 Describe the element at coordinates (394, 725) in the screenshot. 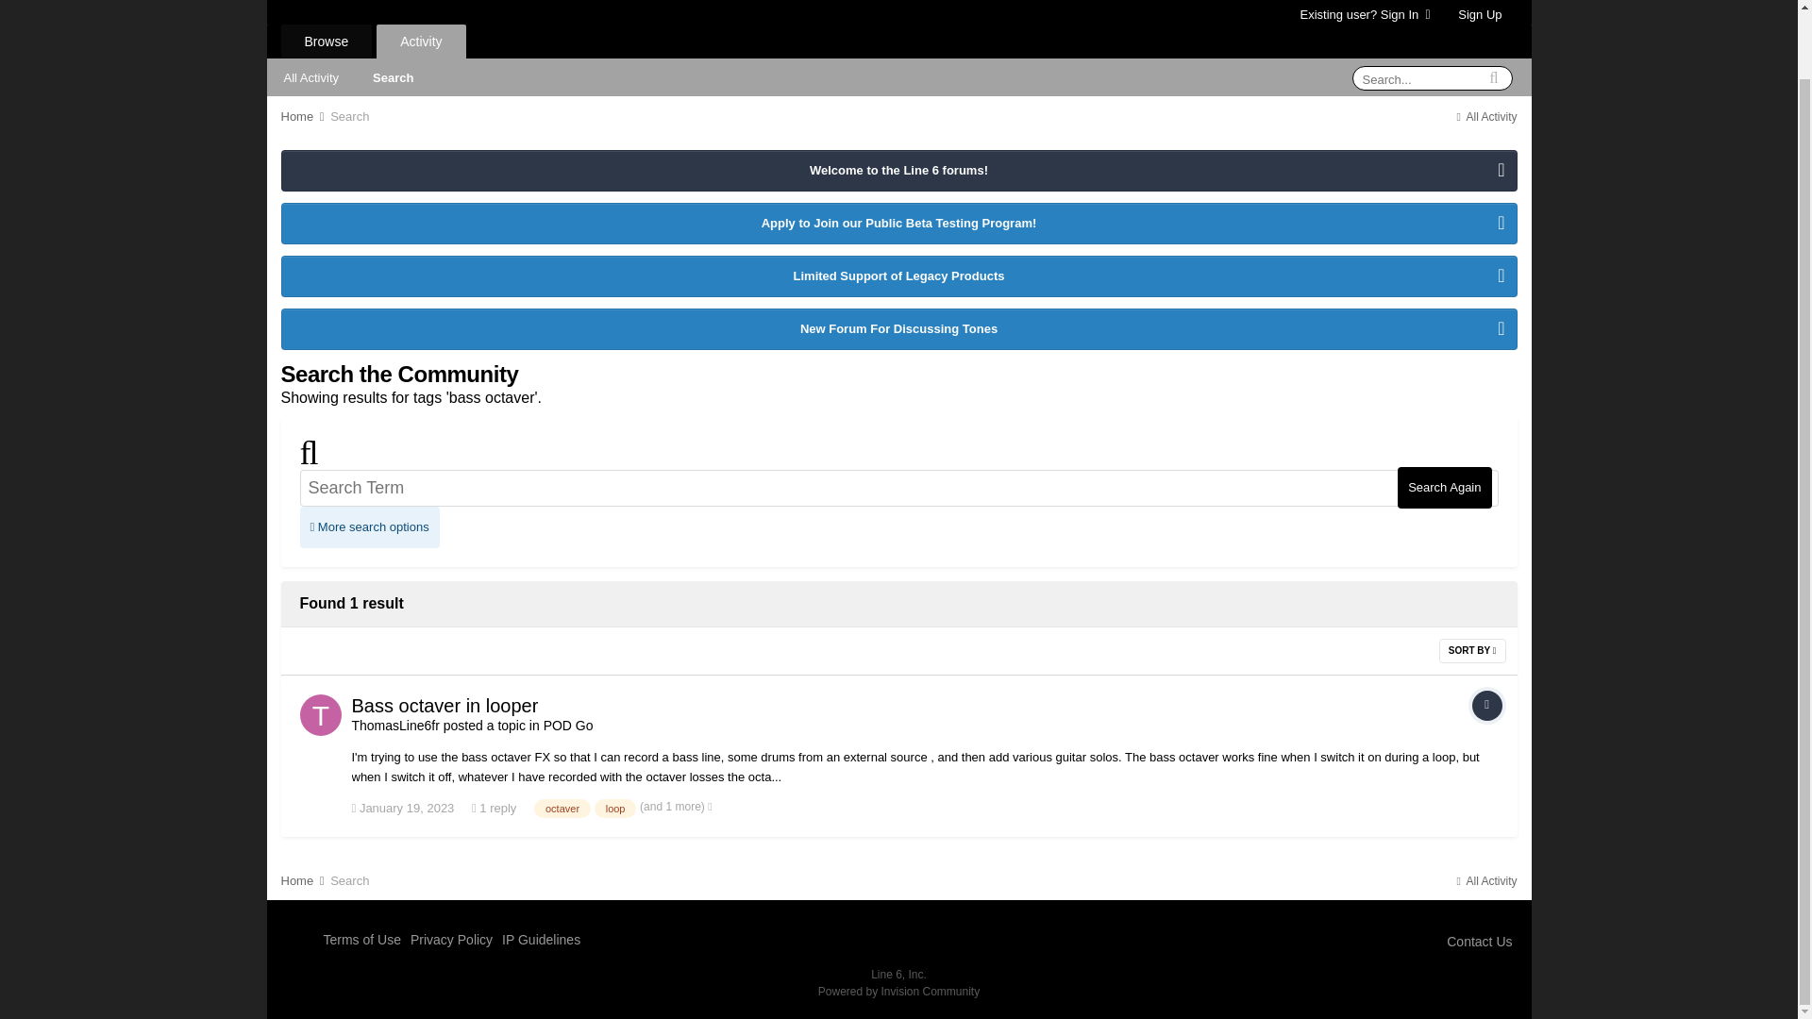

I see `Go to ThomasLine6fr's profile` at that location.